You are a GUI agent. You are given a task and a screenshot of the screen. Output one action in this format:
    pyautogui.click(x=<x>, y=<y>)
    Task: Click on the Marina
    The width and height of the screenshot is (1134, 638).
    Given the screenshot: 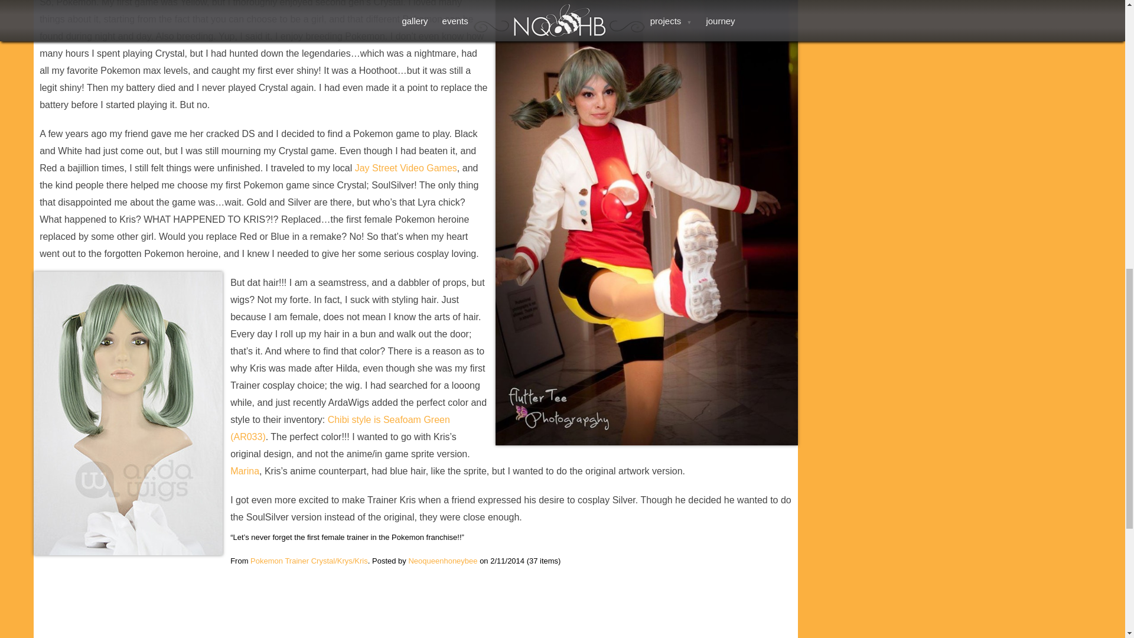 What is the action you would take?
    pyautogui.click(x=245, y=471)
    